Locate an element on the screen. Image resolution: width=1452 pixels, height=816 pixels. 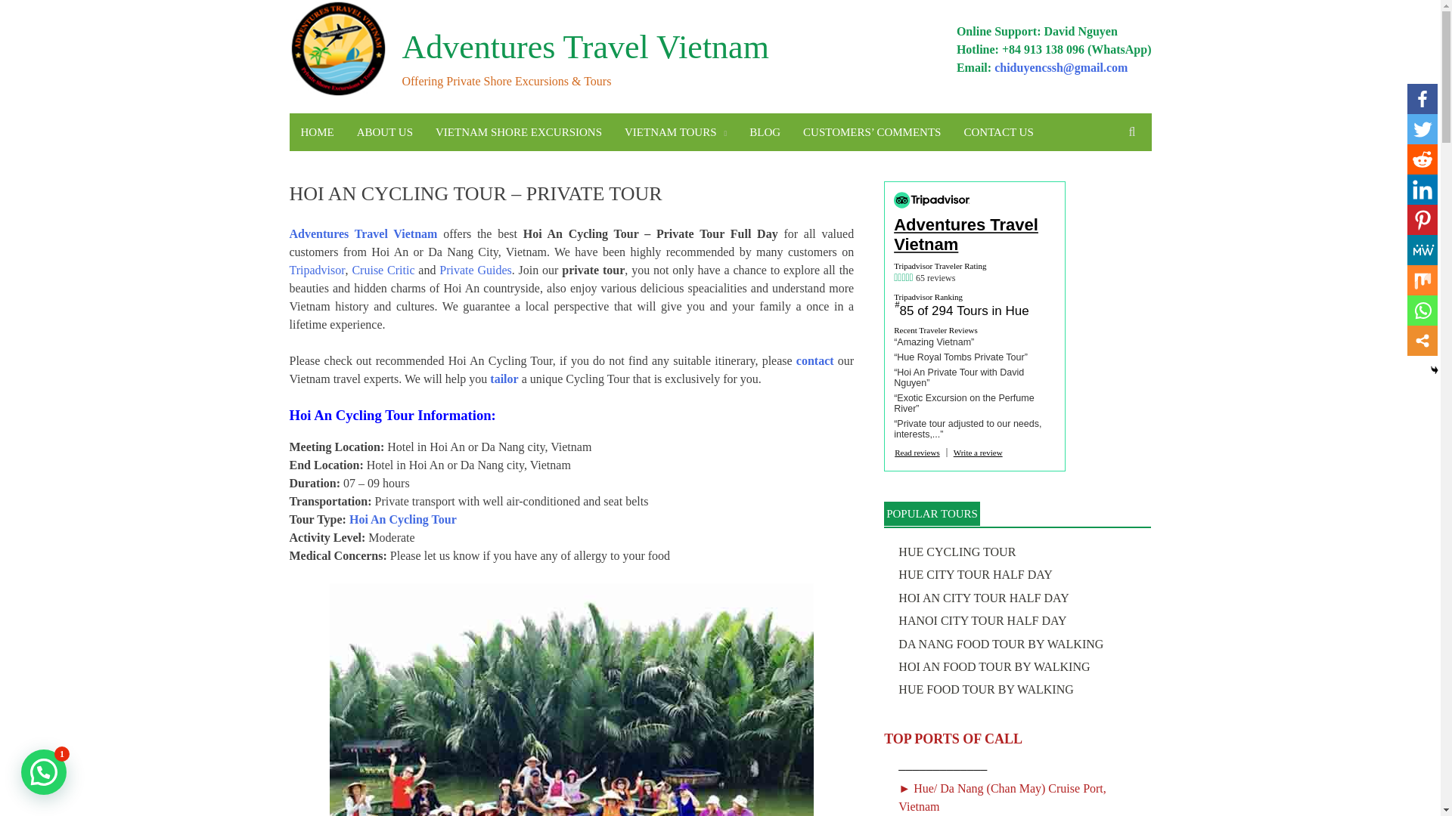
Facebook is located at coordinates (1422, 99).